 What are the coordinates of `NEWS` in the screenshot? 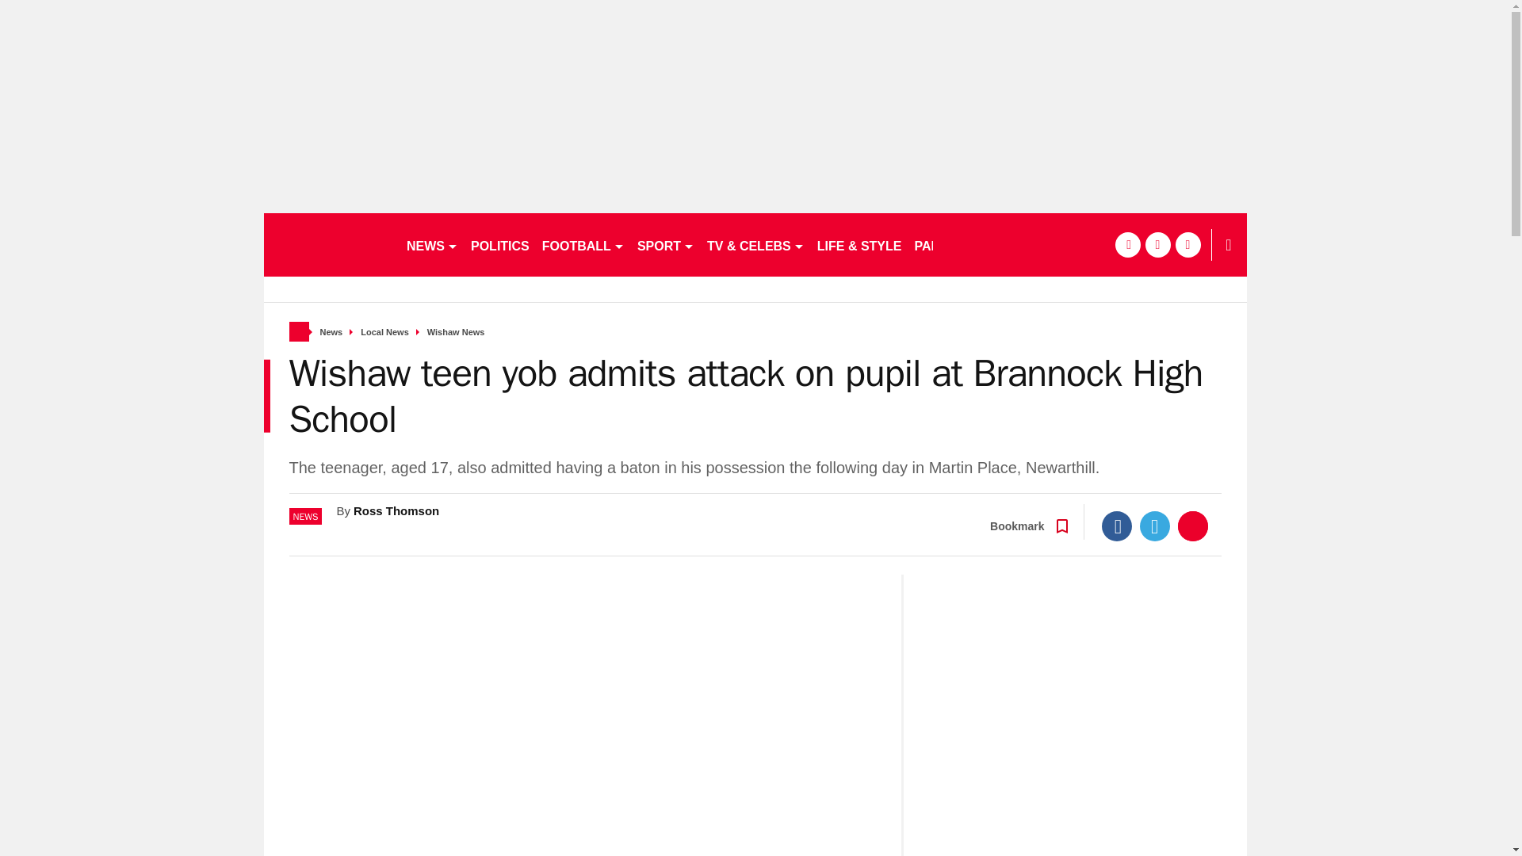 It's located at (431, 244).